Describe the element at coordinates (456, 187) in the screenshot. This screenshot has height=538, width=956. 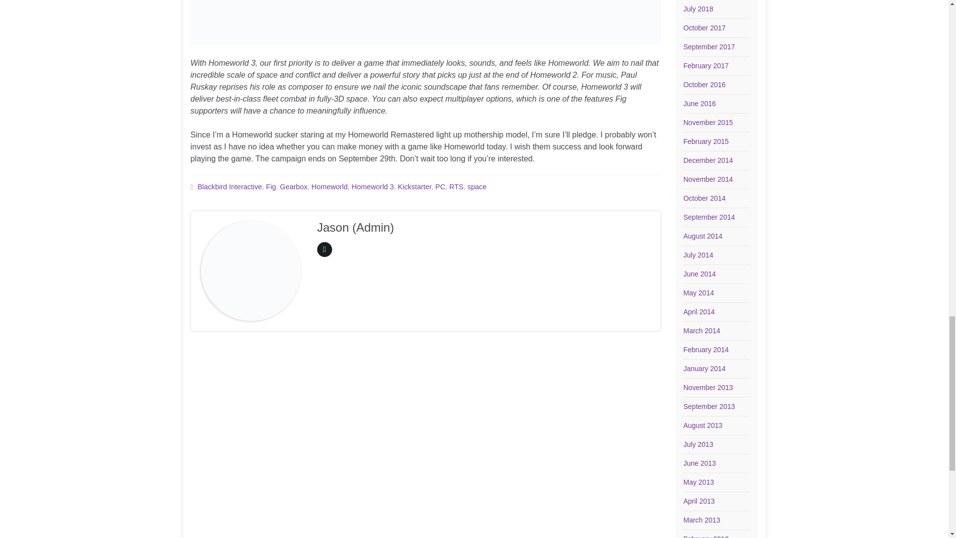
I see `RTS` at that location.